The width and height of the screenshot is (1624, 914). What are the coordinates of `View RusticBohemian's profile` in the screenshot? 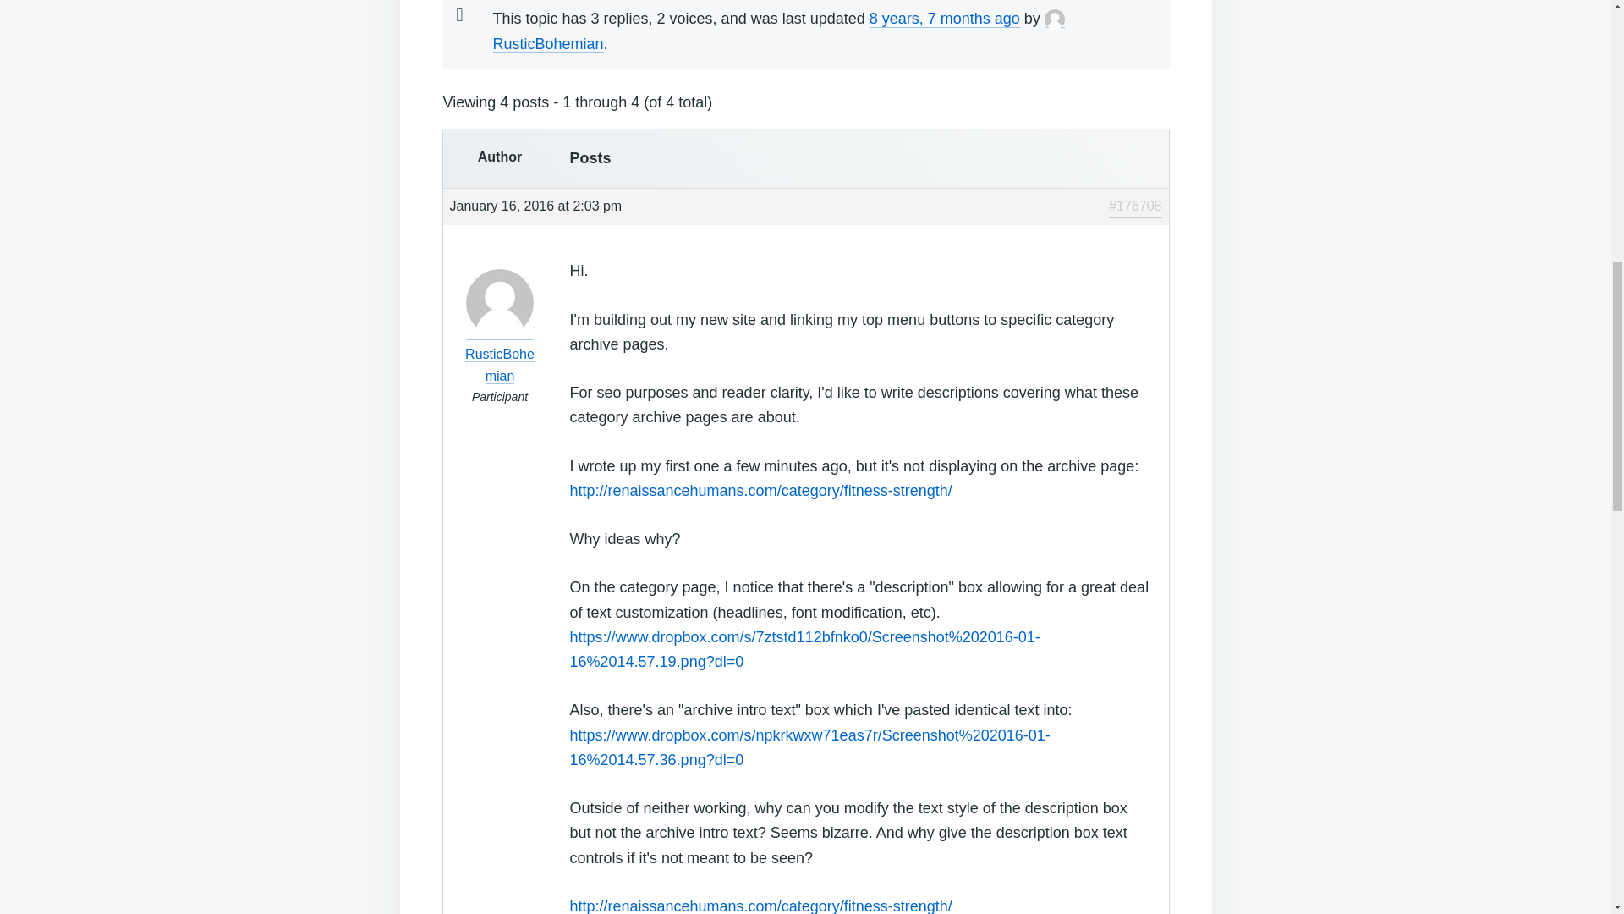 It's located at (499, 354).